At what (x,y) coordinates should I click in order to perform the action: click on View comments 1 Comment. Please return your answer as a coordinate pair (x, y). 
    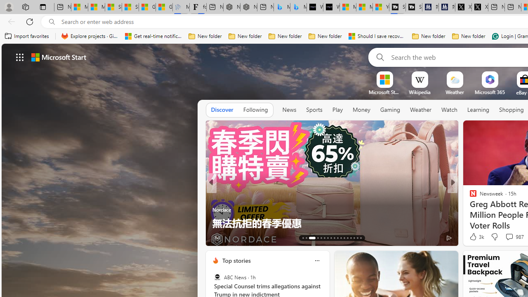
    Looking at the image, I should click on (507, 238).